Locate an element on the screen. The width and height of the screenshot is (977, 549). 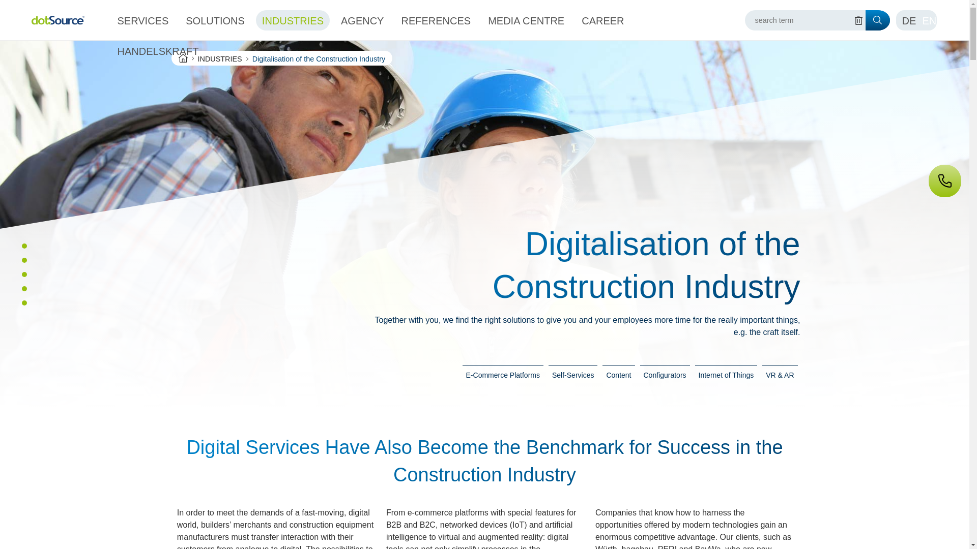
SOLUTIONS is located at coordinates (215, 20).